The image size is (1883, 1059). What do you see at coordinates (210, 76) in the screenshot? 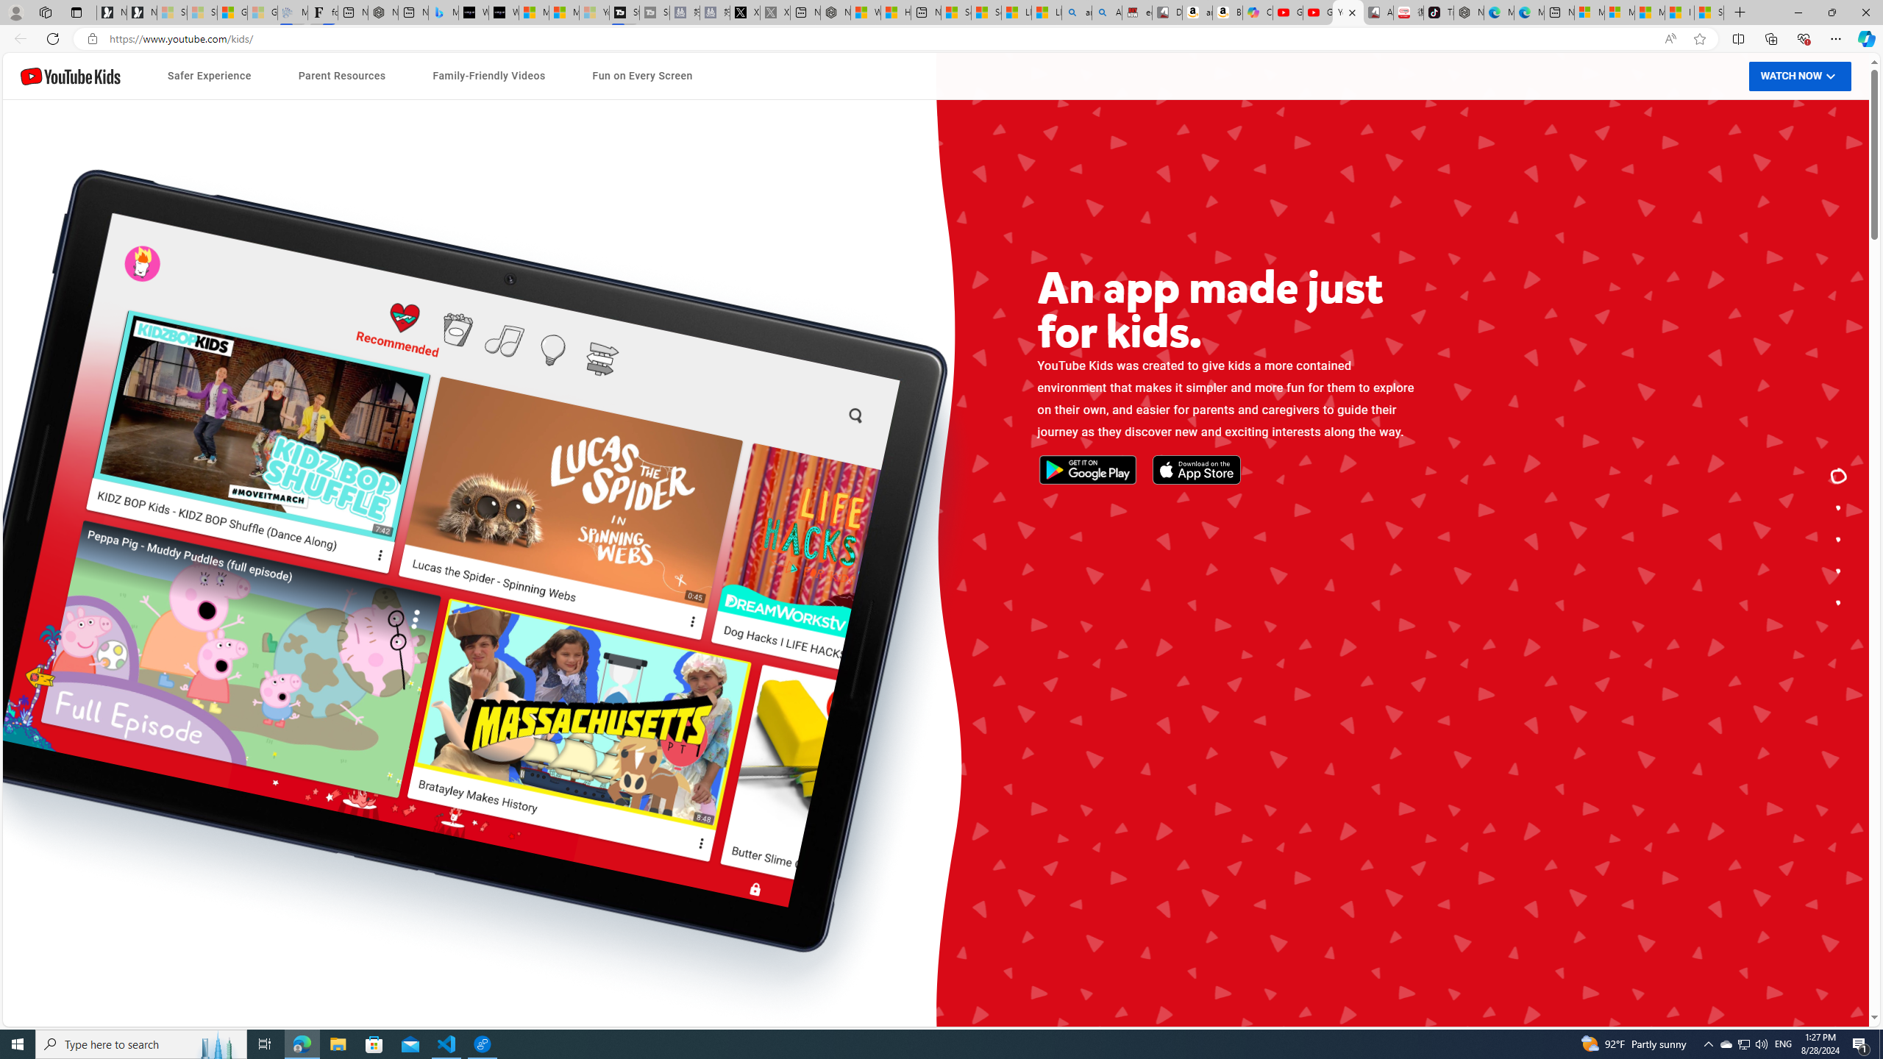
I see `Safer Experience` at bounding box center [210, 76].